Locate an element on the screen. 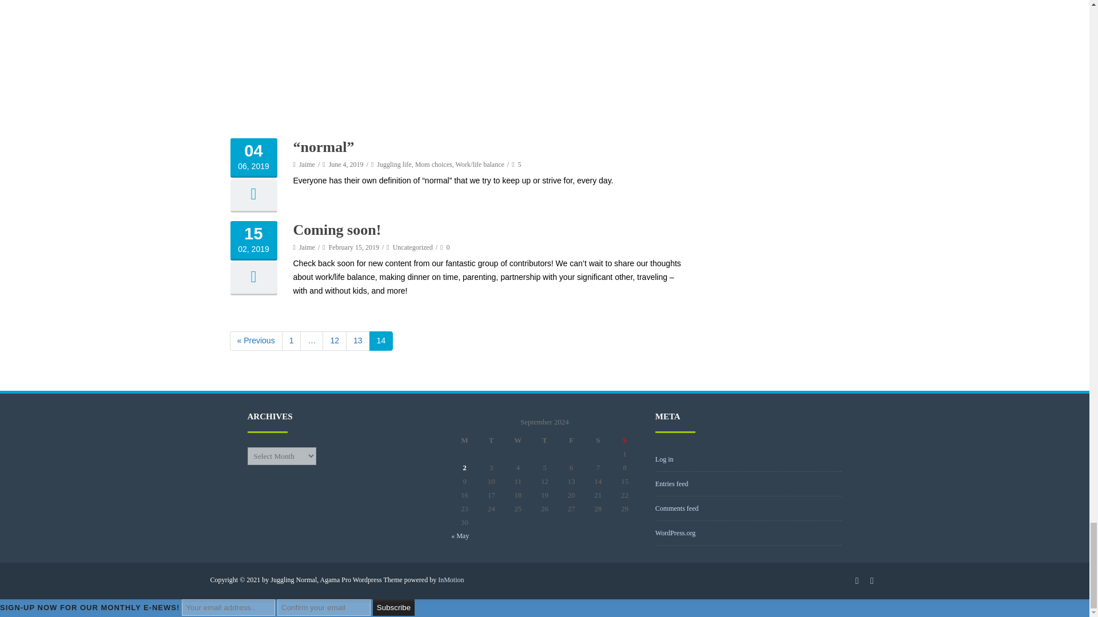  Friday is located at coordinates (571, 440).